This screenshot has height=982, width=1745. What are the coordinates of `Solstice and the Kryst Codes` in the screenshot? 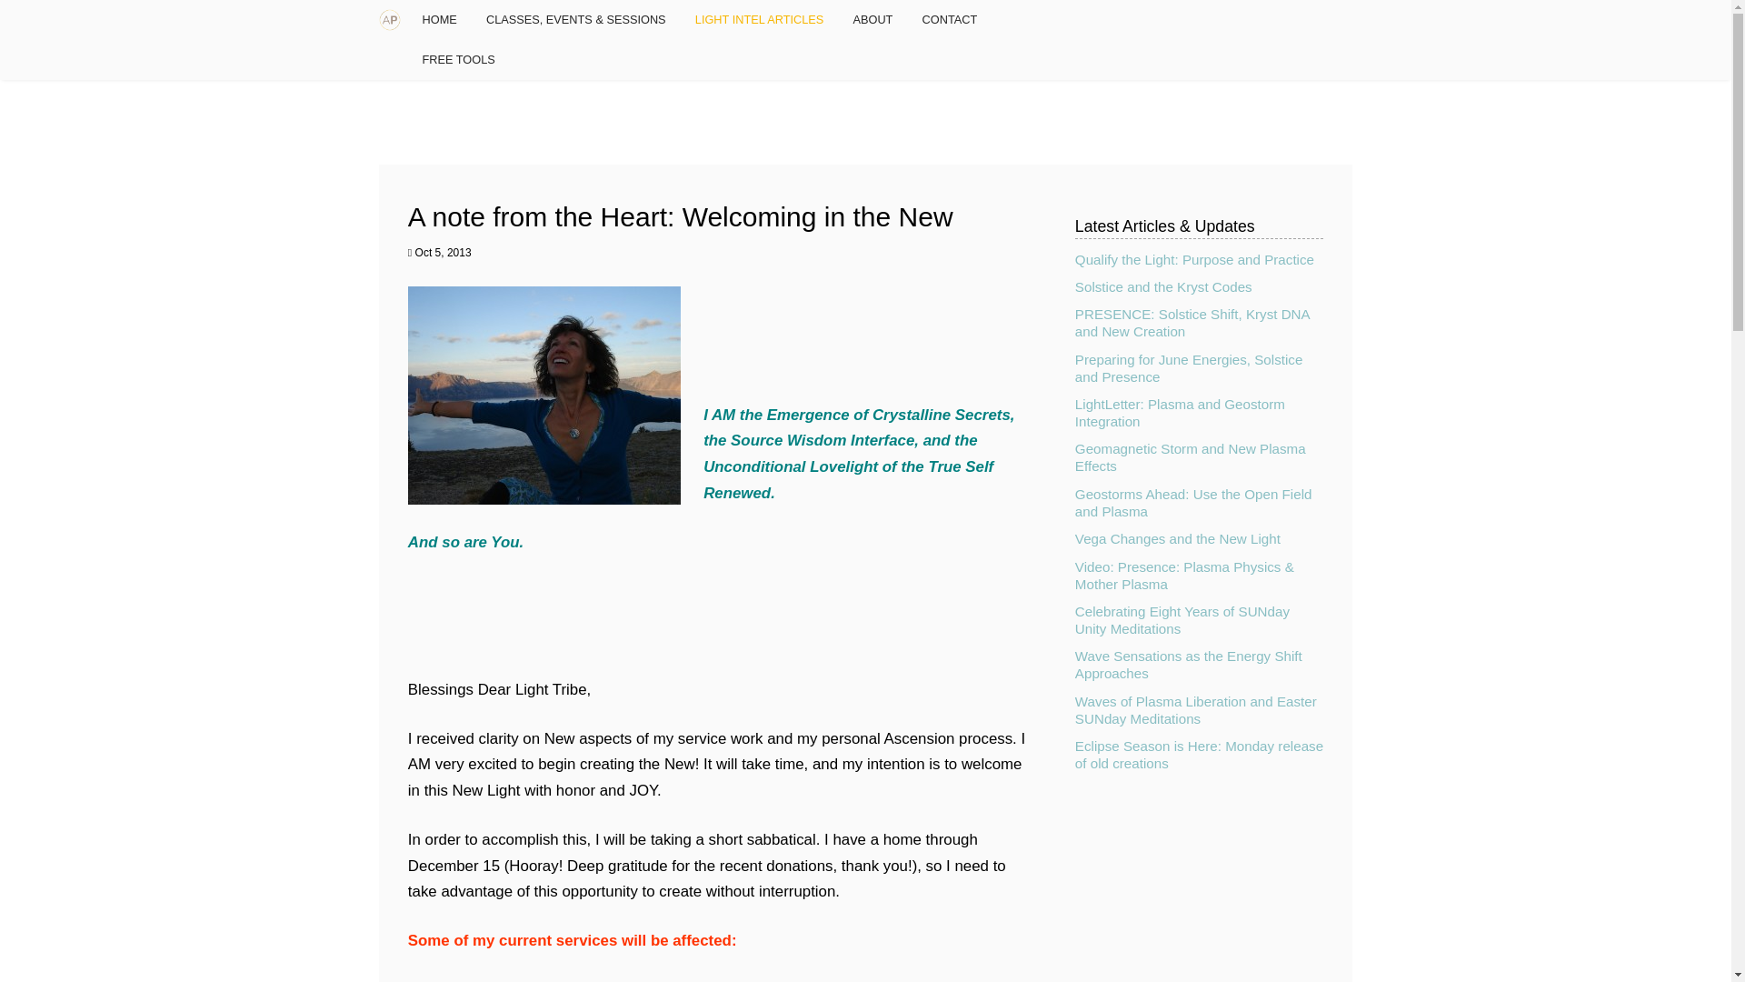 It's located at (1163, 286).